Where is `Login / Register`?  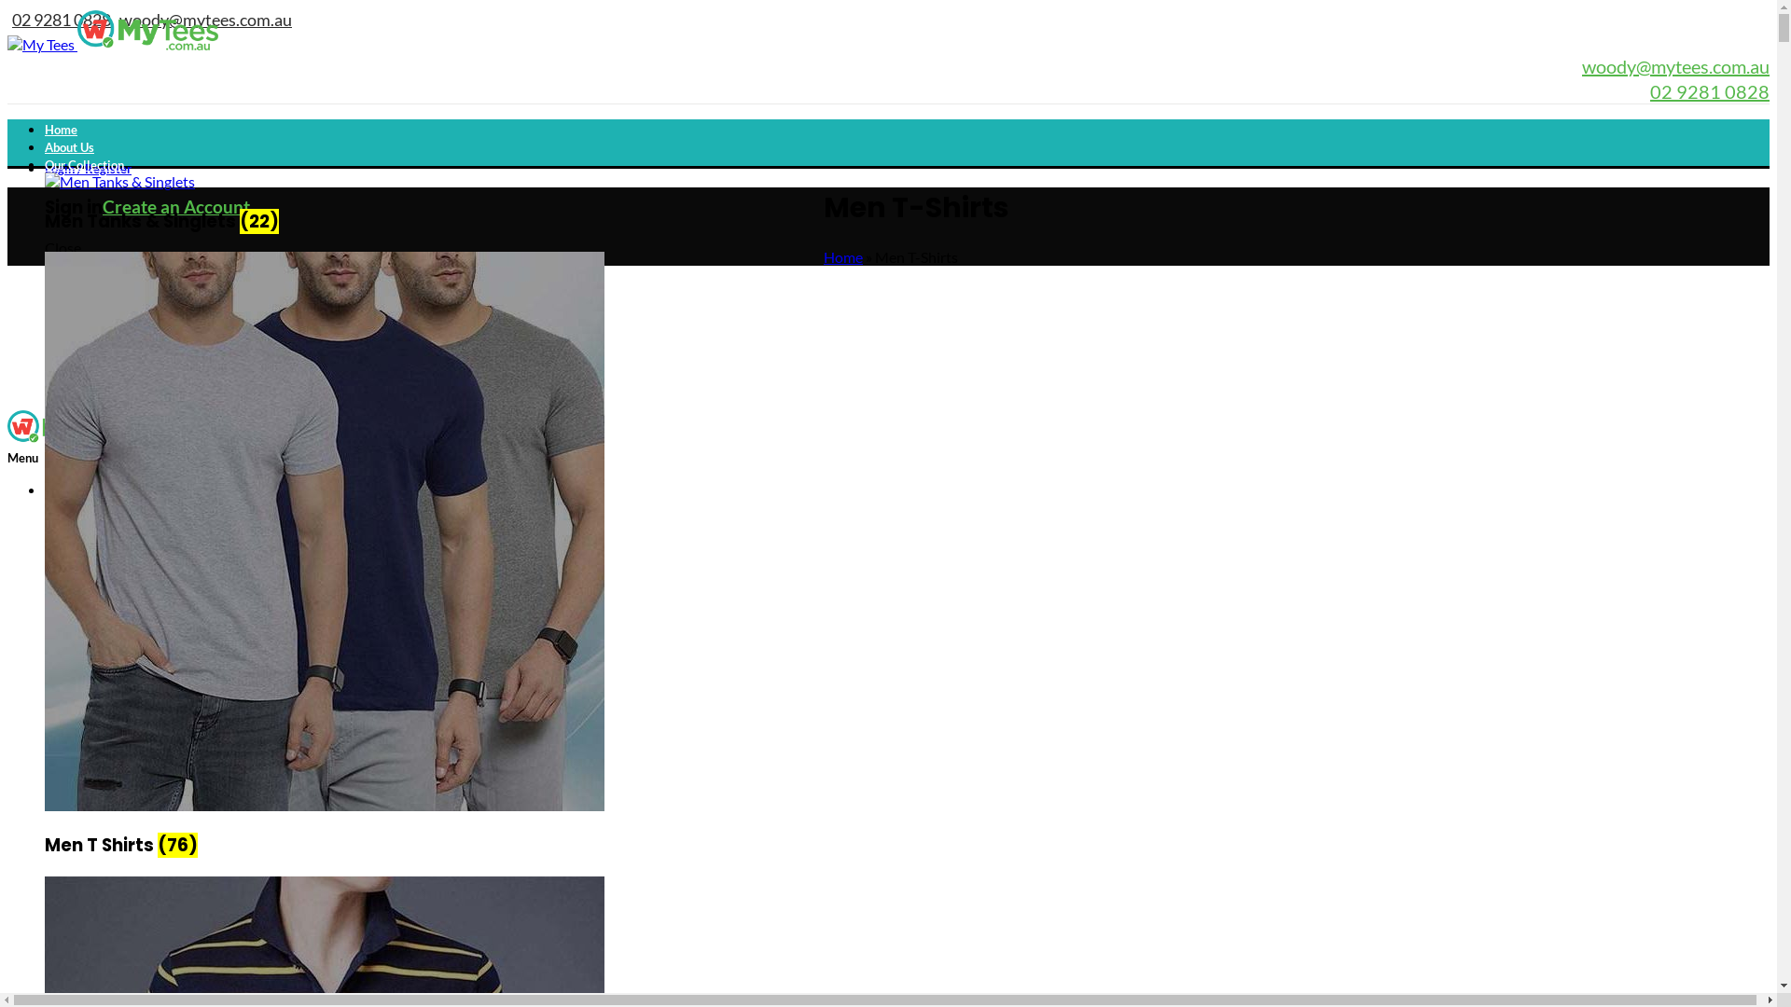 Login / Register is located at coordinates (88, 169).